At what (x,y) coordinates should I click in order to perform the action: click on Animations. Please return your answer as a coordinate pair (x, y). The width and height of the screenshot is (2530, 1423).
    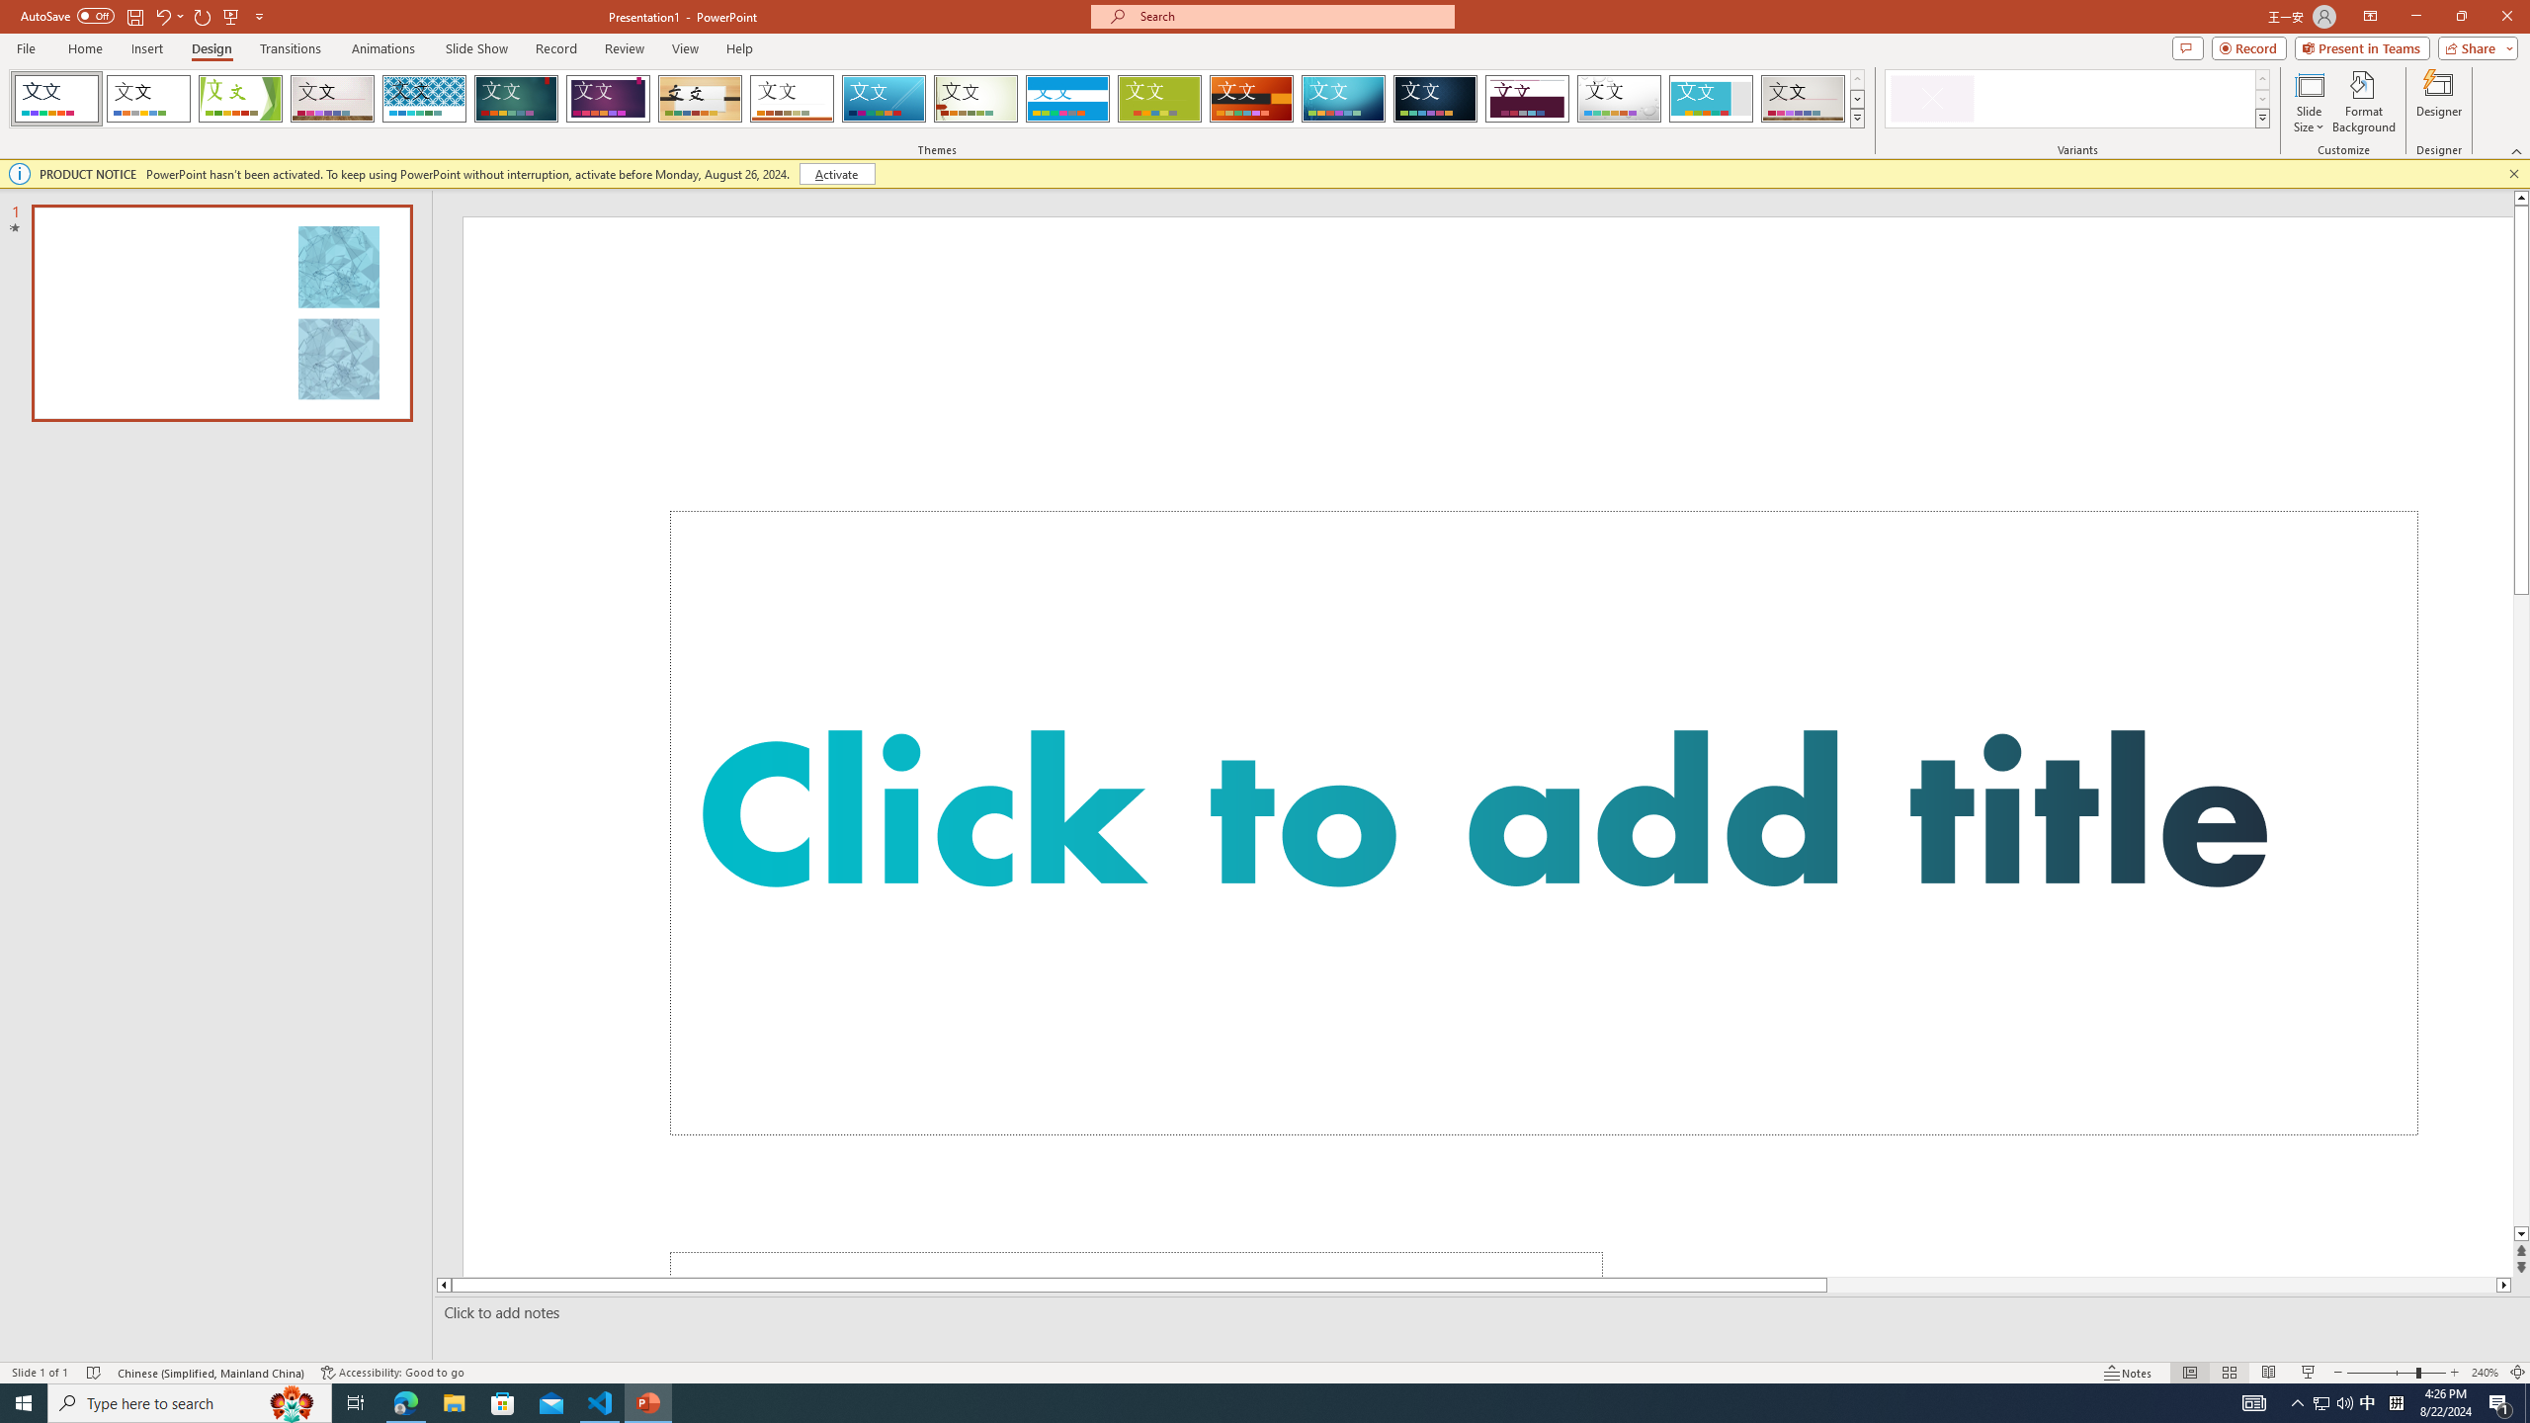
    Looking at the image, I should click on (383, 48).